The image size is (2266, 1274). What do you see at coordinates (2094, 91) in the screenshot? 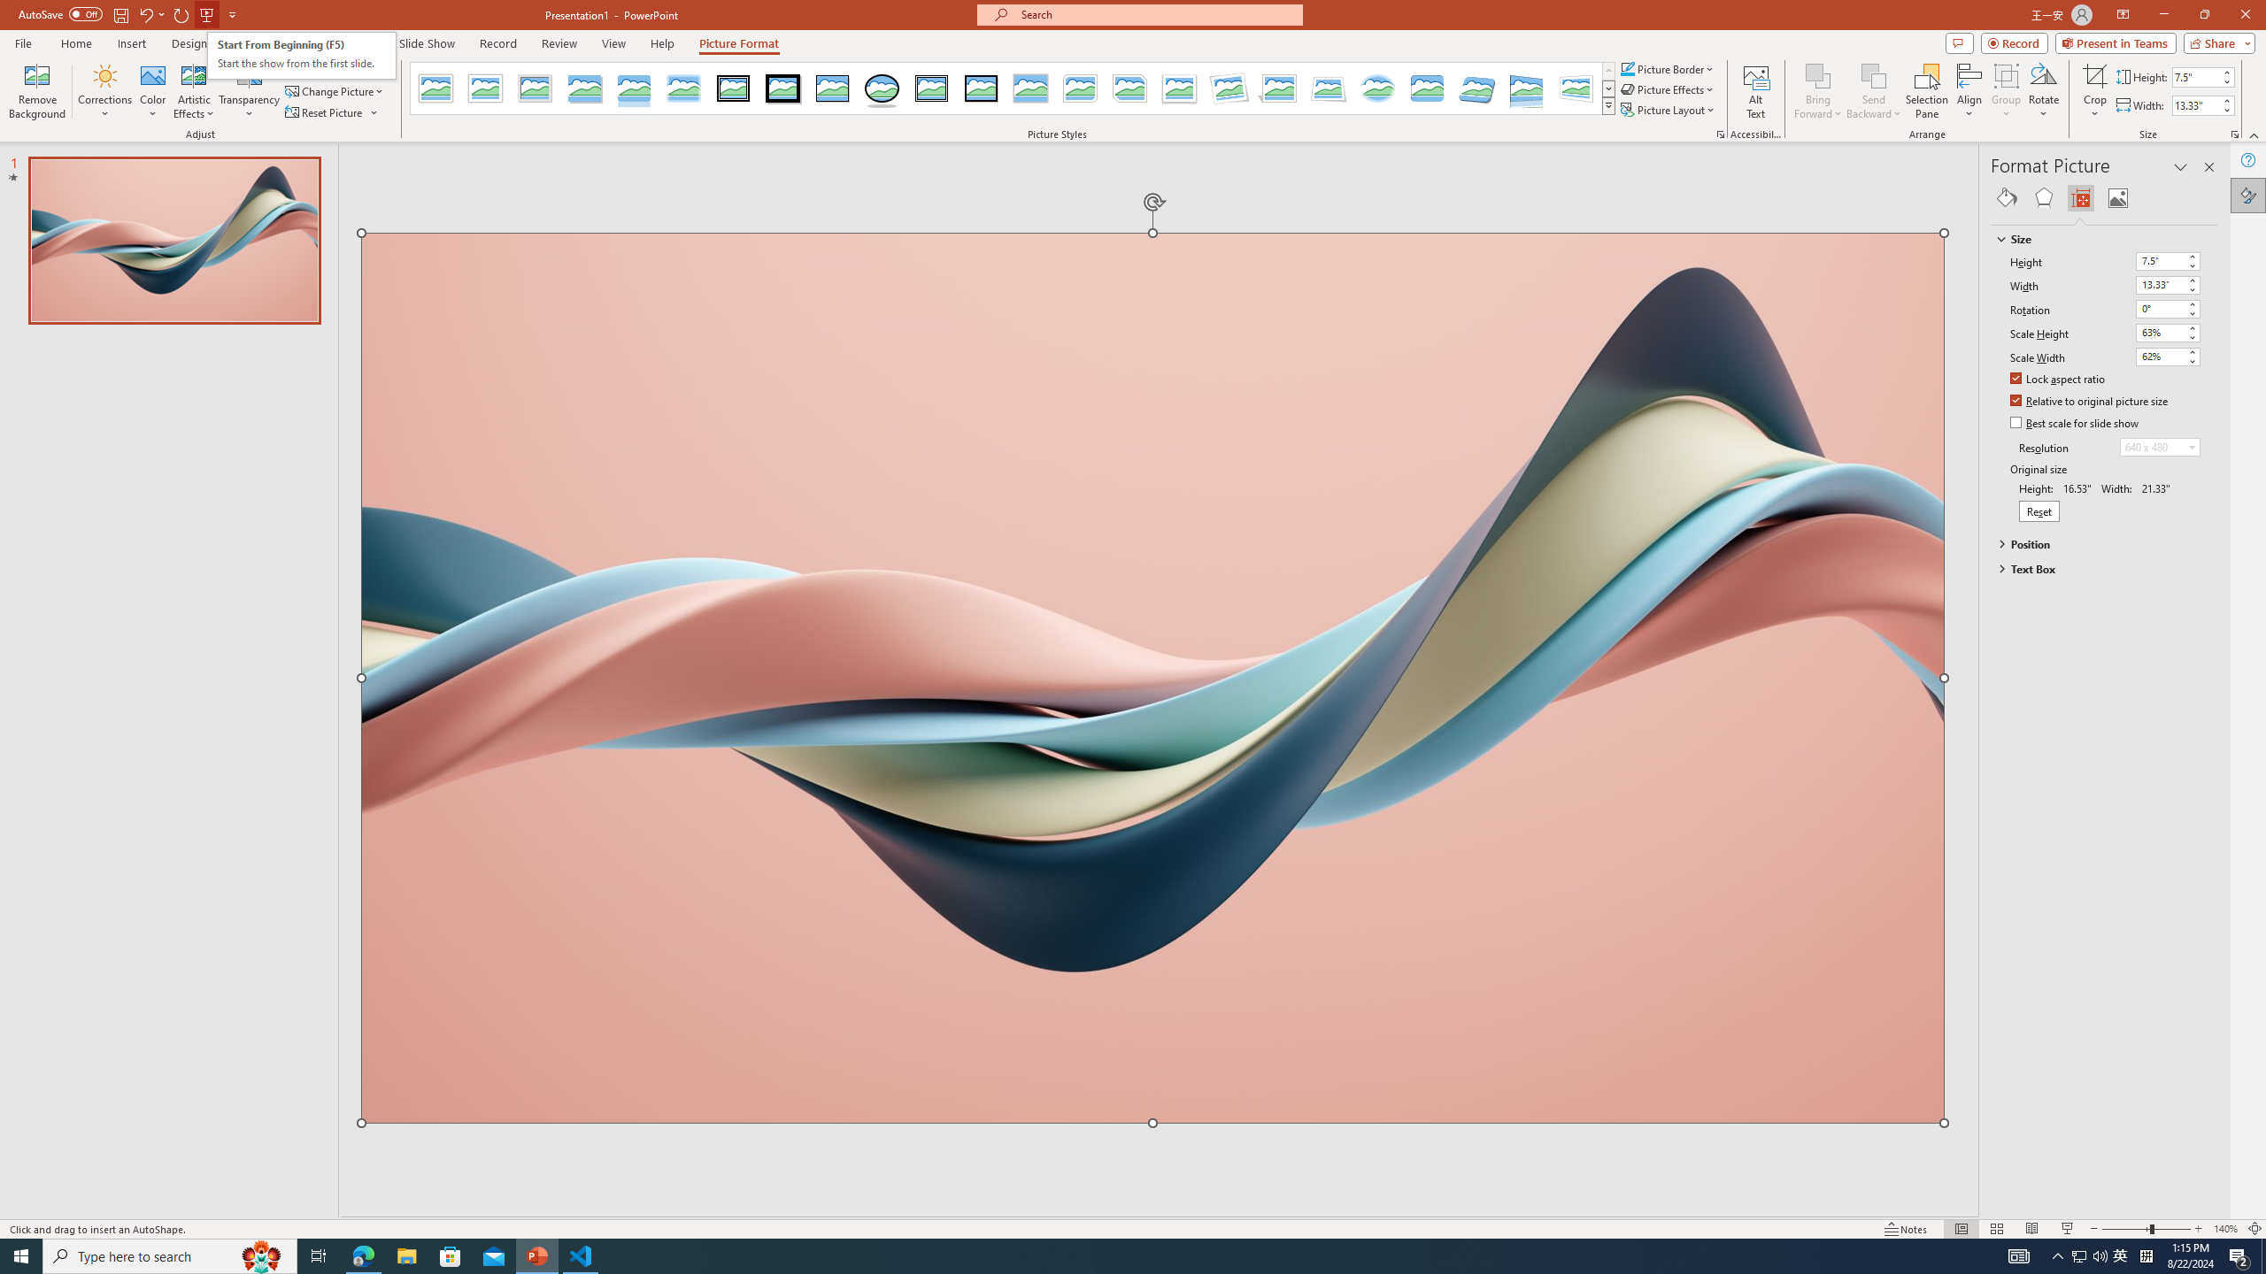
I see `Crop` at bounding box center [2094, 91].